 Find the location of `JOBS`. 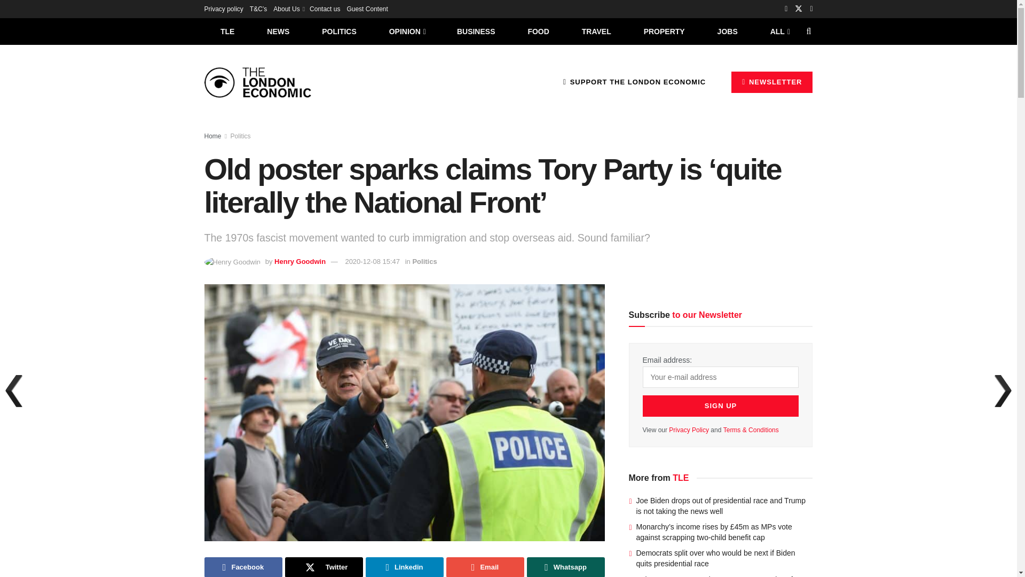

JOBS is located at coordinates (727, 31).